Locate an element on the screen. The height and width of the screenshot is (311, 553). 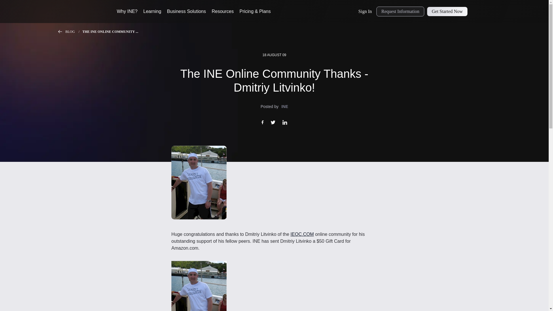
Why INE? is located at coordinates (127, 12).